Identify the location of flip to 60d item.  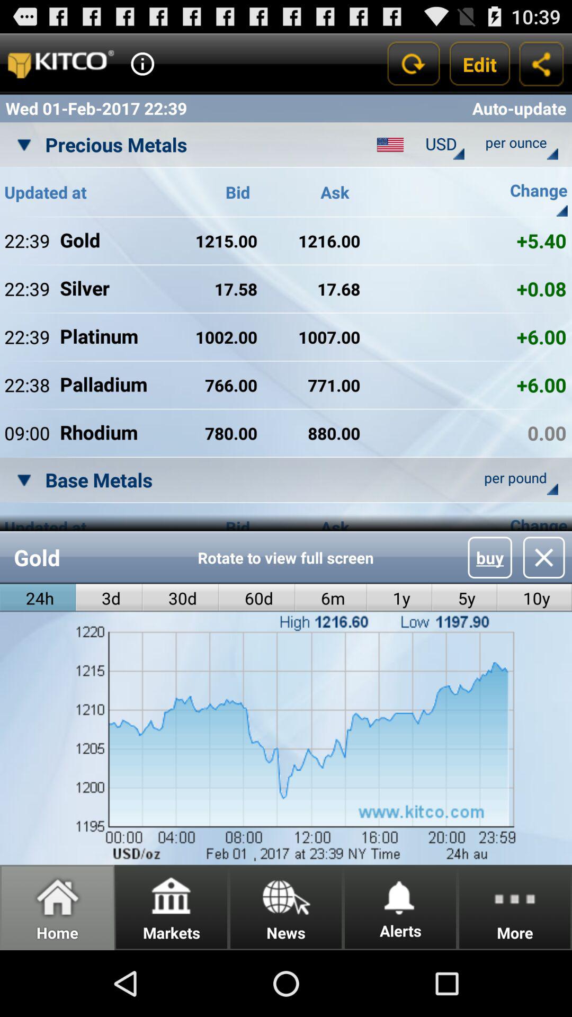
(257, 597).